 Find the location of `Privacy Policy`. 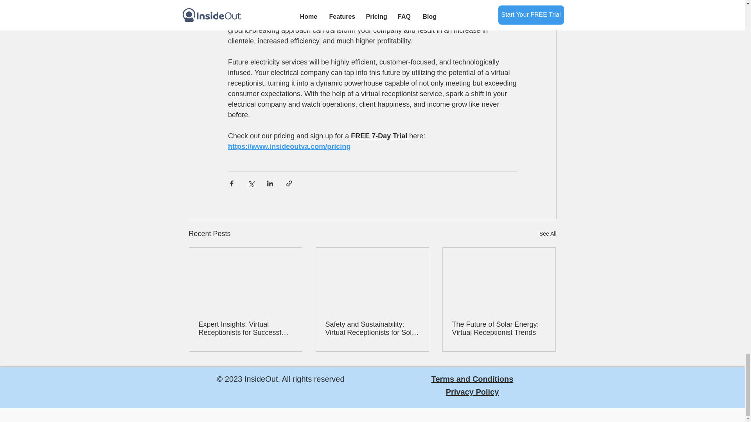

Privacy Policy is located at coordinates (473, 392).